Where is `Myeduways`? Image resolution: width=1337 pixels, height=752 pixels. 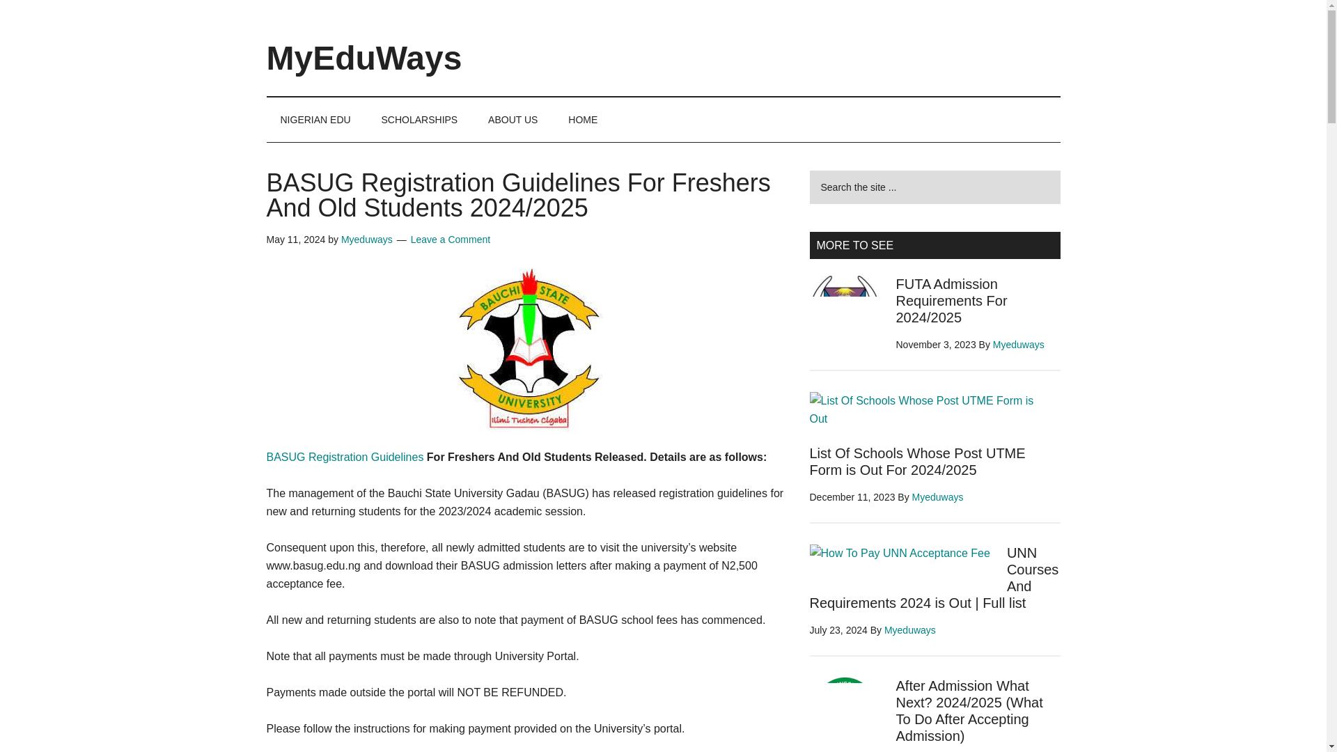
Myeduways is located at coordinates (1018, 345).